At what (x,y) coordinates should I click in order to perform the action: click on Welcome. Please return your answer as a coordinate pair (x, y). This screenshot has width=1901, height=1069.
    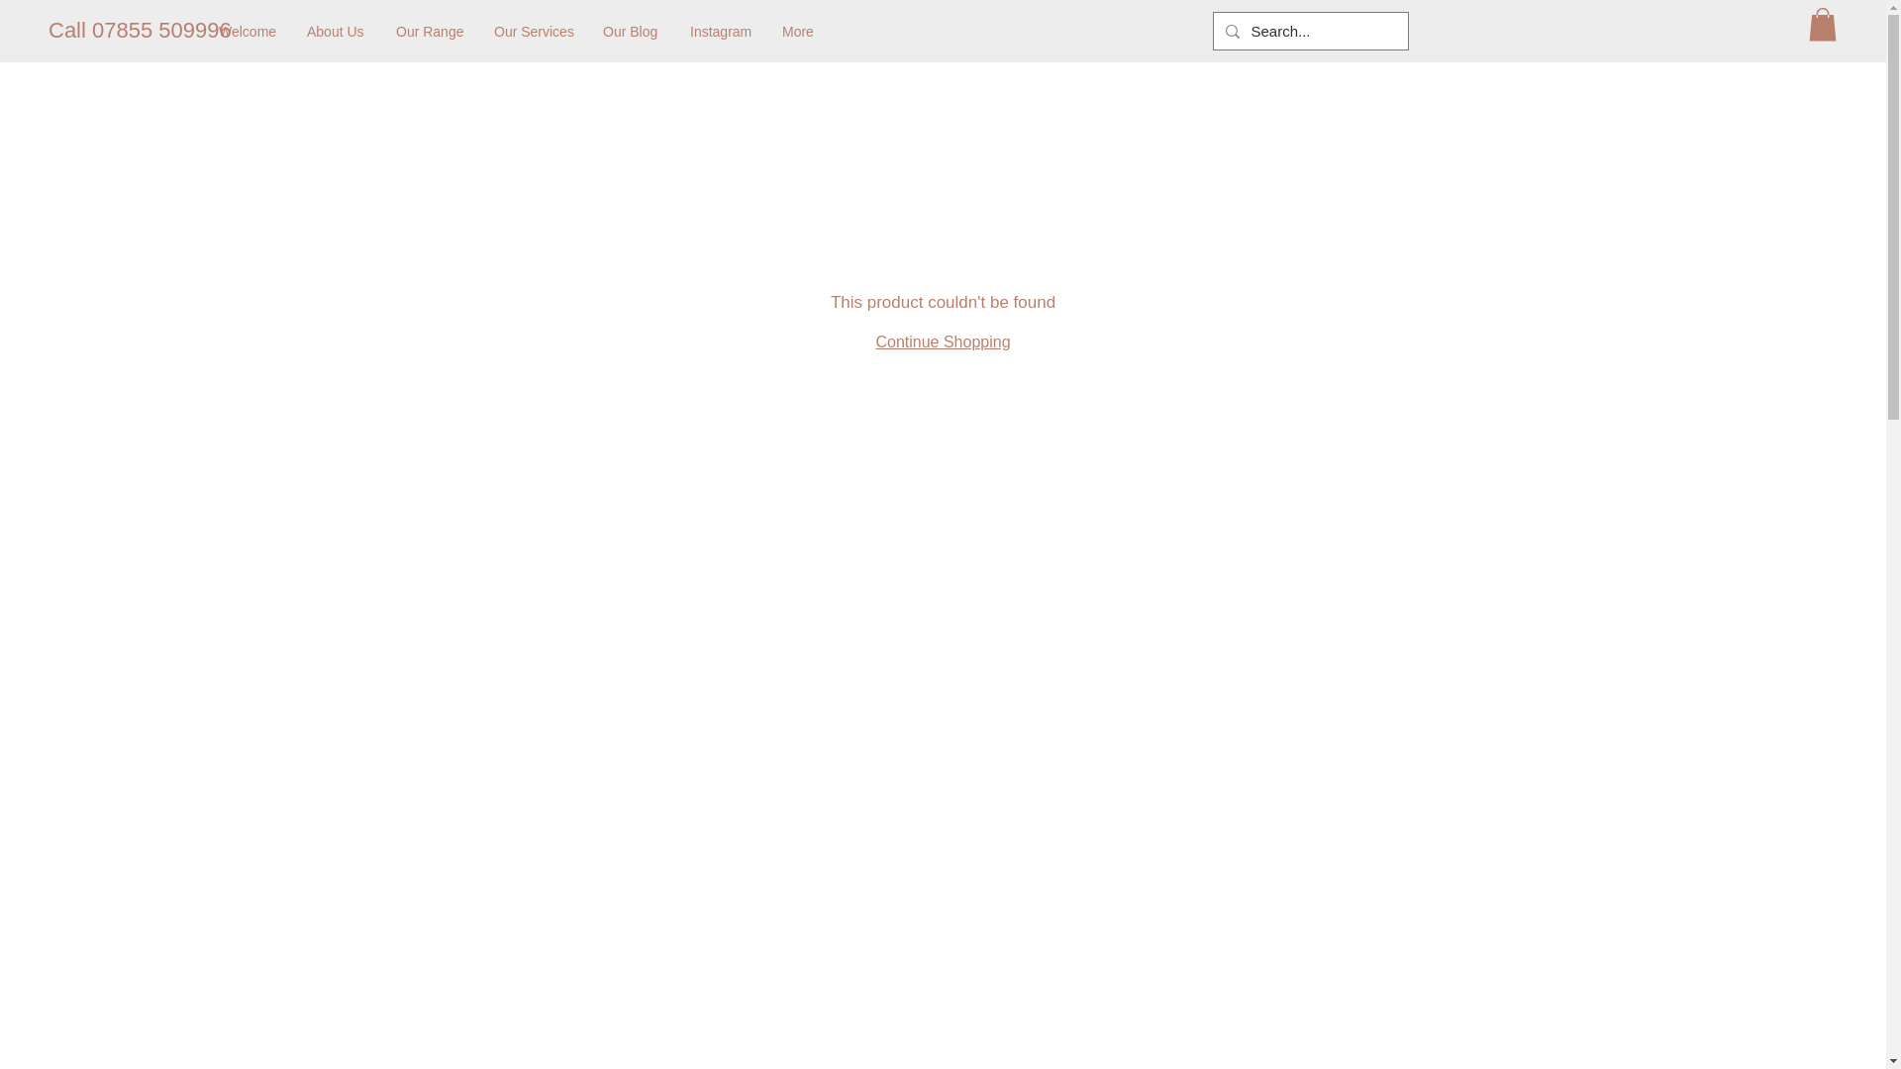
    Looking at the image, I should click on (248, 32).